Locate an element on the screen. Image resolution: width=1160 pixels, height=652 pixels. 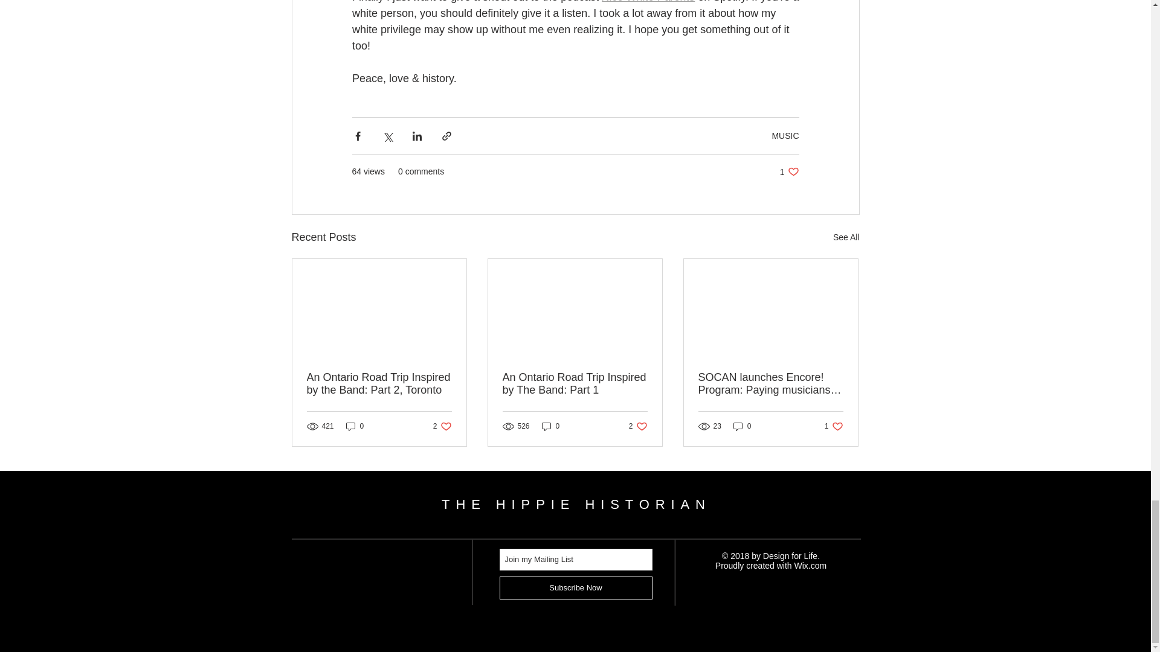
See All is located at coordinates (638, 426).